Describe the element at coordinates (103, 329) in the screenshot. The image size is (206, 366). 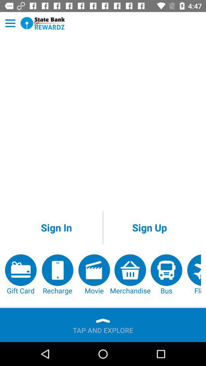
I see `launch the tap and explore item` at that location.